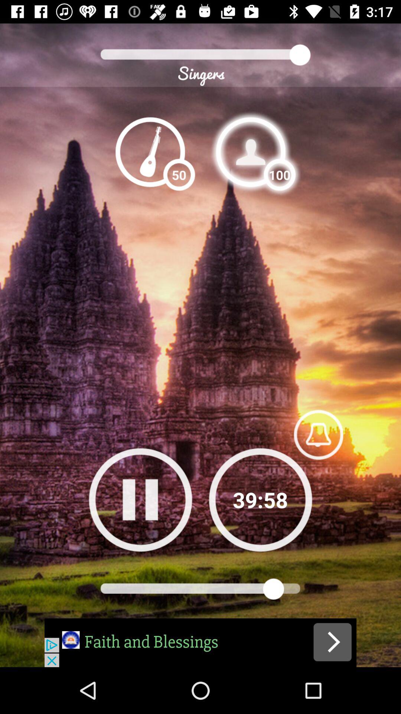 The image size is (401, 714). I want to click on sound toggle, so click(318, 434).